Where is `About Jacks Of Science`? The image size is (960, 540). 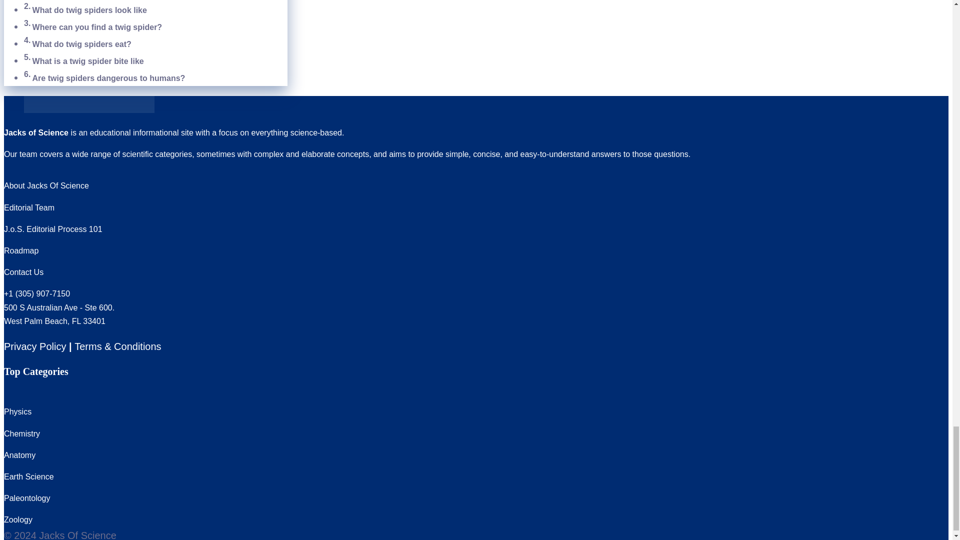 About Jacks Of Science is located at coordinates (46, 185).